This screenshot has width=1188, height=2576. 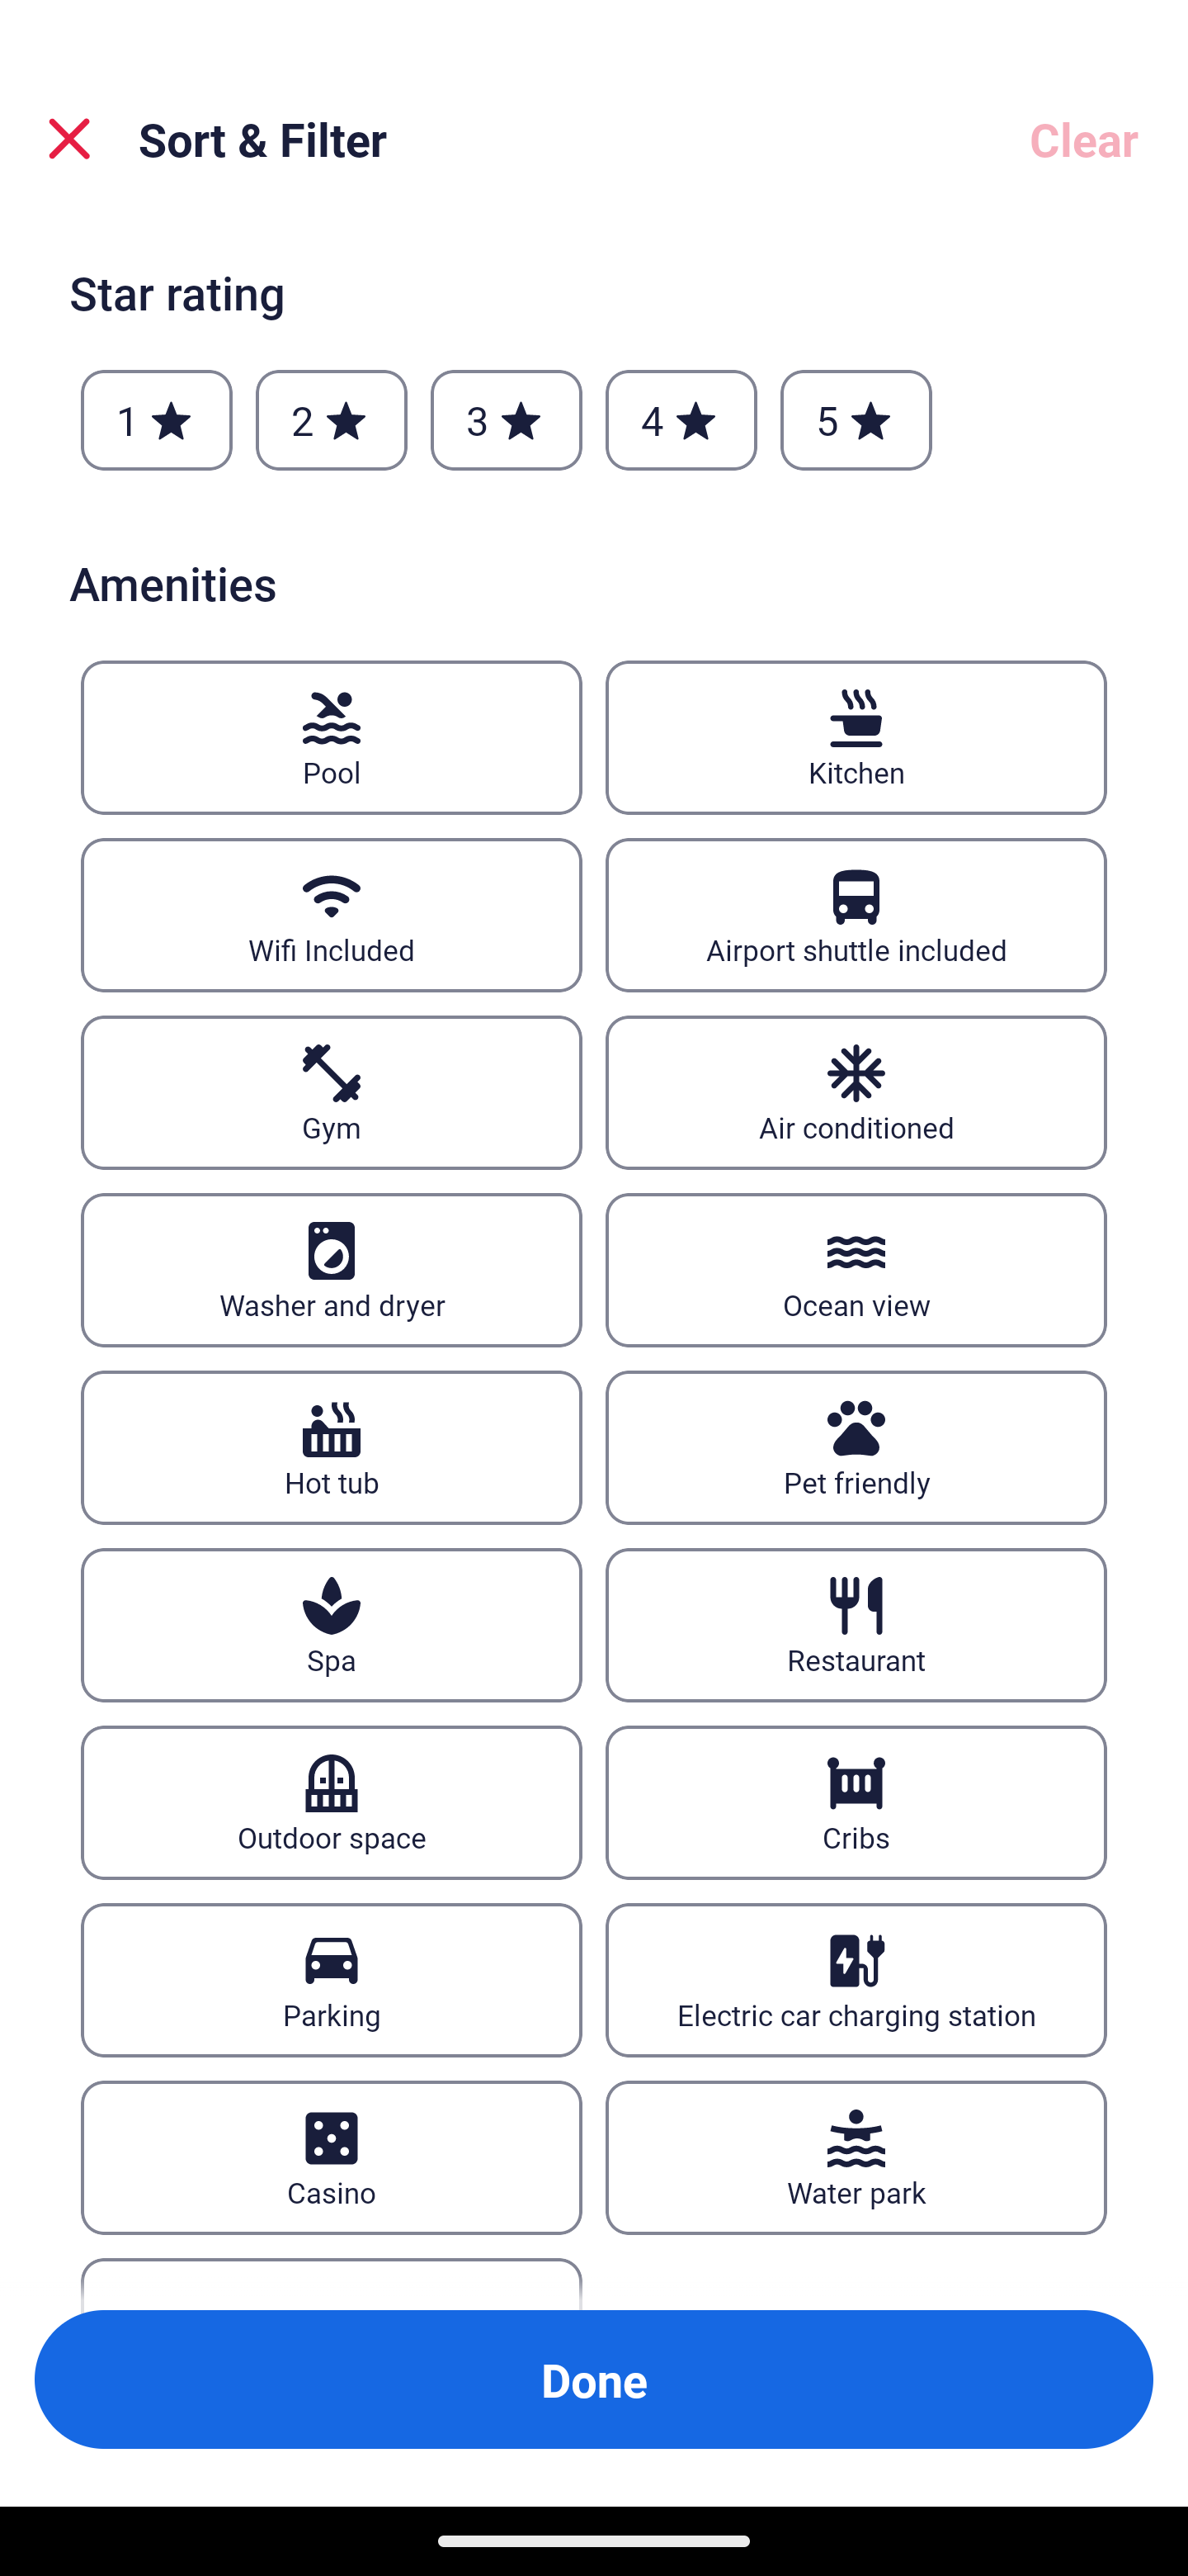 What do you see at coordinates (856, 736) in the screenshot?
I see `Kitchen` at bounding box center [856, 736].